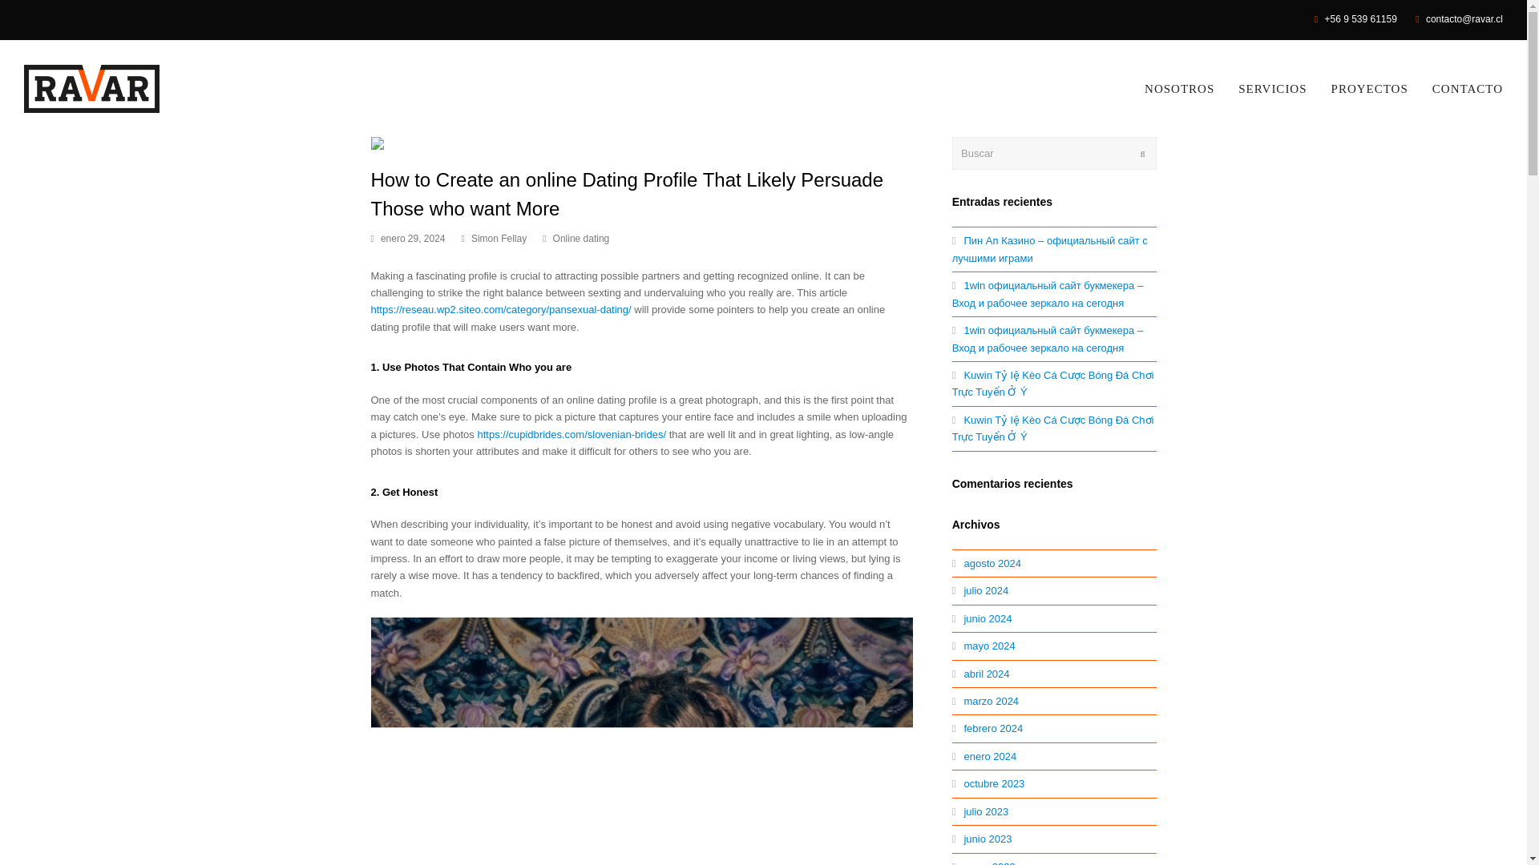 This screenshot has height=865, width=1539. What do you see at coordinates (983, 618) in the screenshot?
I see `junio 2024` at bounding box center [983, 618].